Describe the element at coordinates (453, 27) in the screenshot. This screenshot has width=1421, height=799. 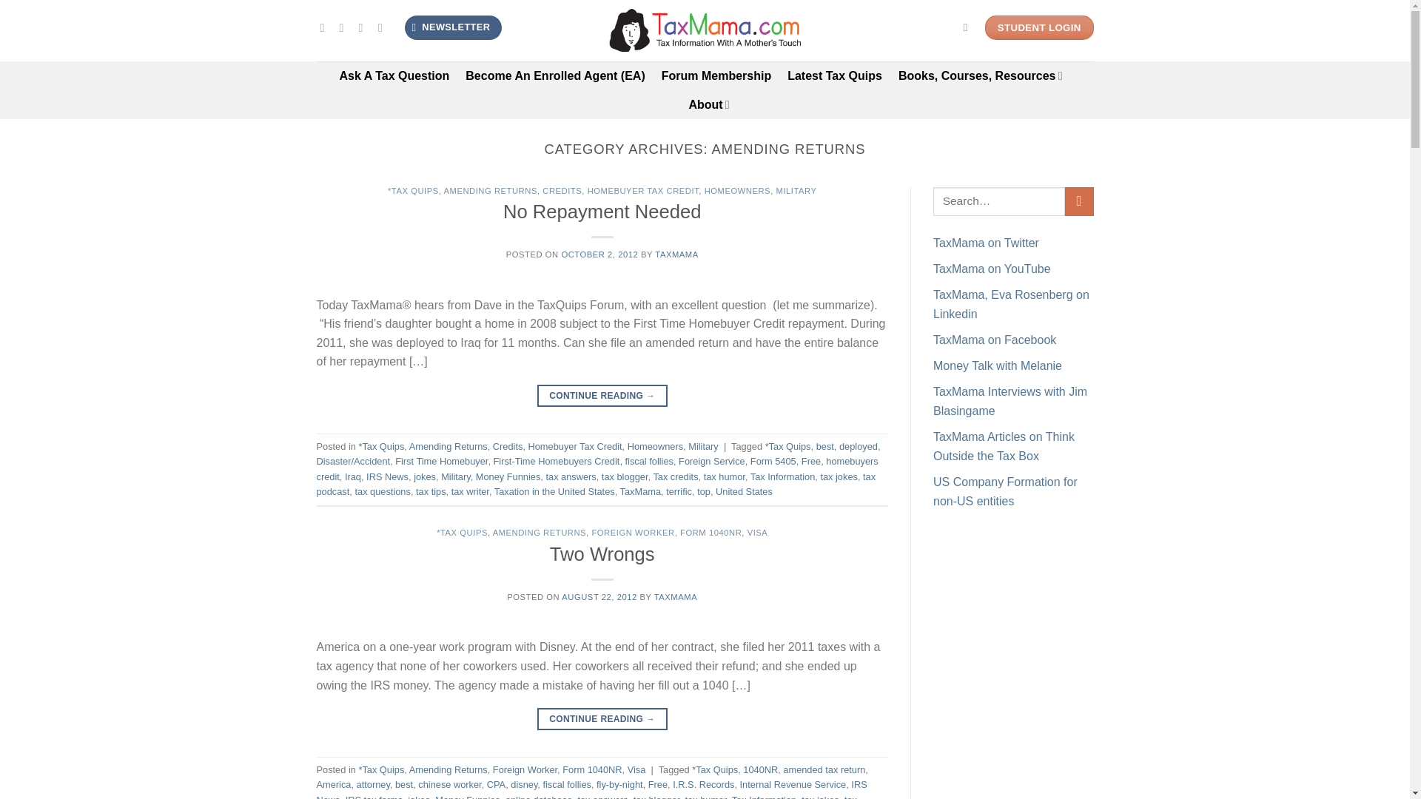
I see `Sign up for Our Newsletter` at that location.